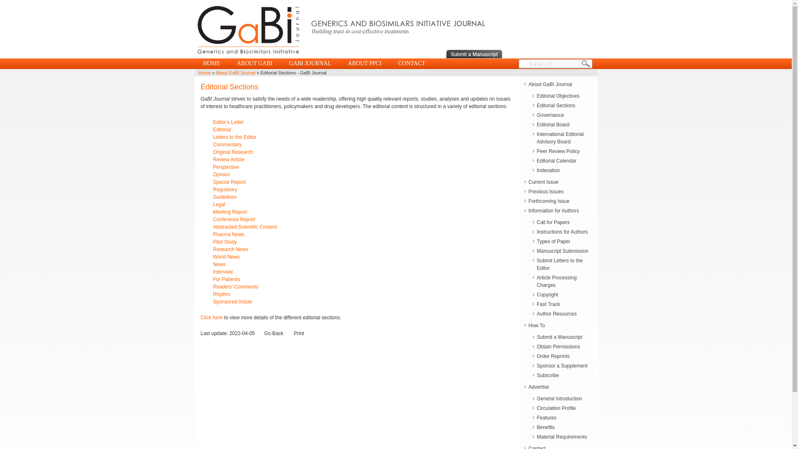 The image size is (798, 449). Describe the element at coordinates (225, 190) in the screenshot. I see `Regulatory` at that location.